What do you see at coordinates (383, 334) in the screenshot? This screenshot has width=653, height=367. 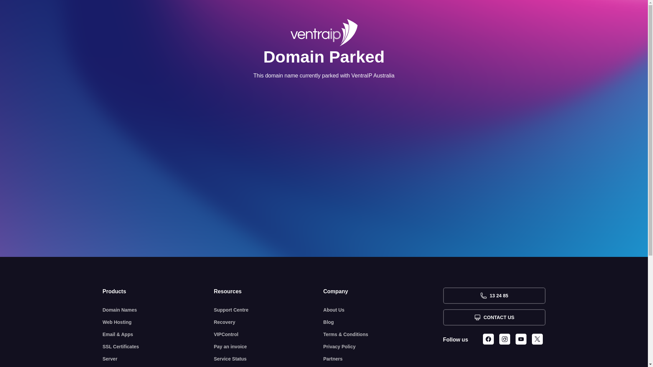 I see `Terms & Conditions` at bounding box center [383, 334].